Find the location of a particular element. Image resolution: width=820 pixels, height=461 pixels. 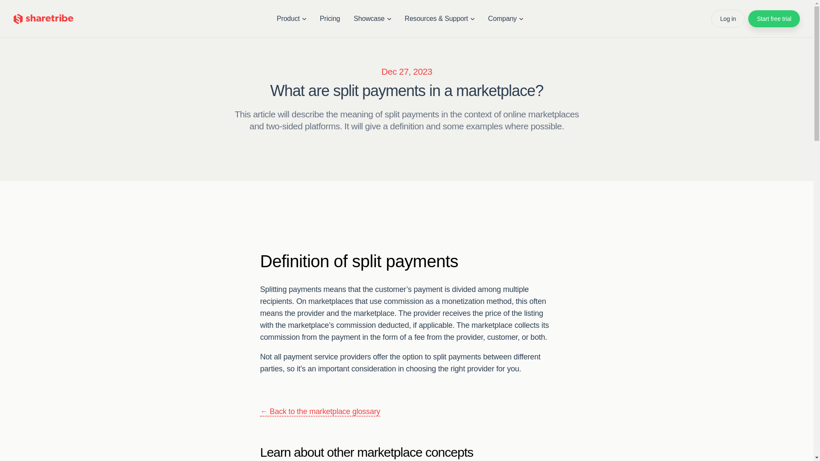

Product is located at coordinates (291, 19).